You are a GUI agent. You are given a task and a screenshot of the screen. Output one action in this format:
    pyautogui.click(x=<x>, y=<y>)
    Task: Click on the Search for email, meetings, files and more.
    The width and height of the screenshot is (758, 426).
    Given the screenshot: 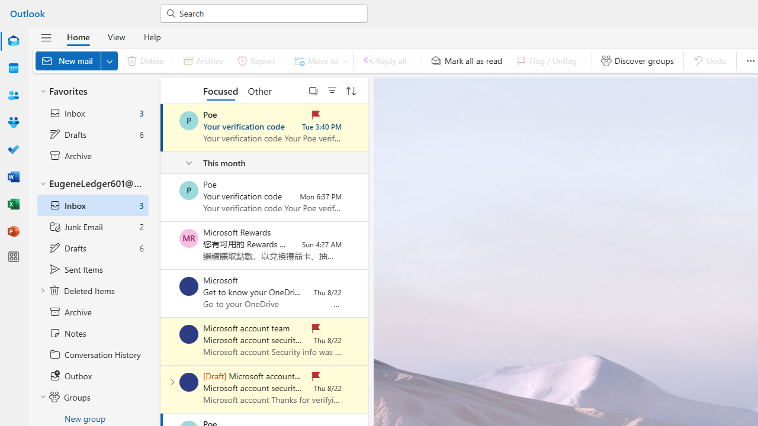 What is the action you would take?
    pyautogui.click(x=269, y=13)
    